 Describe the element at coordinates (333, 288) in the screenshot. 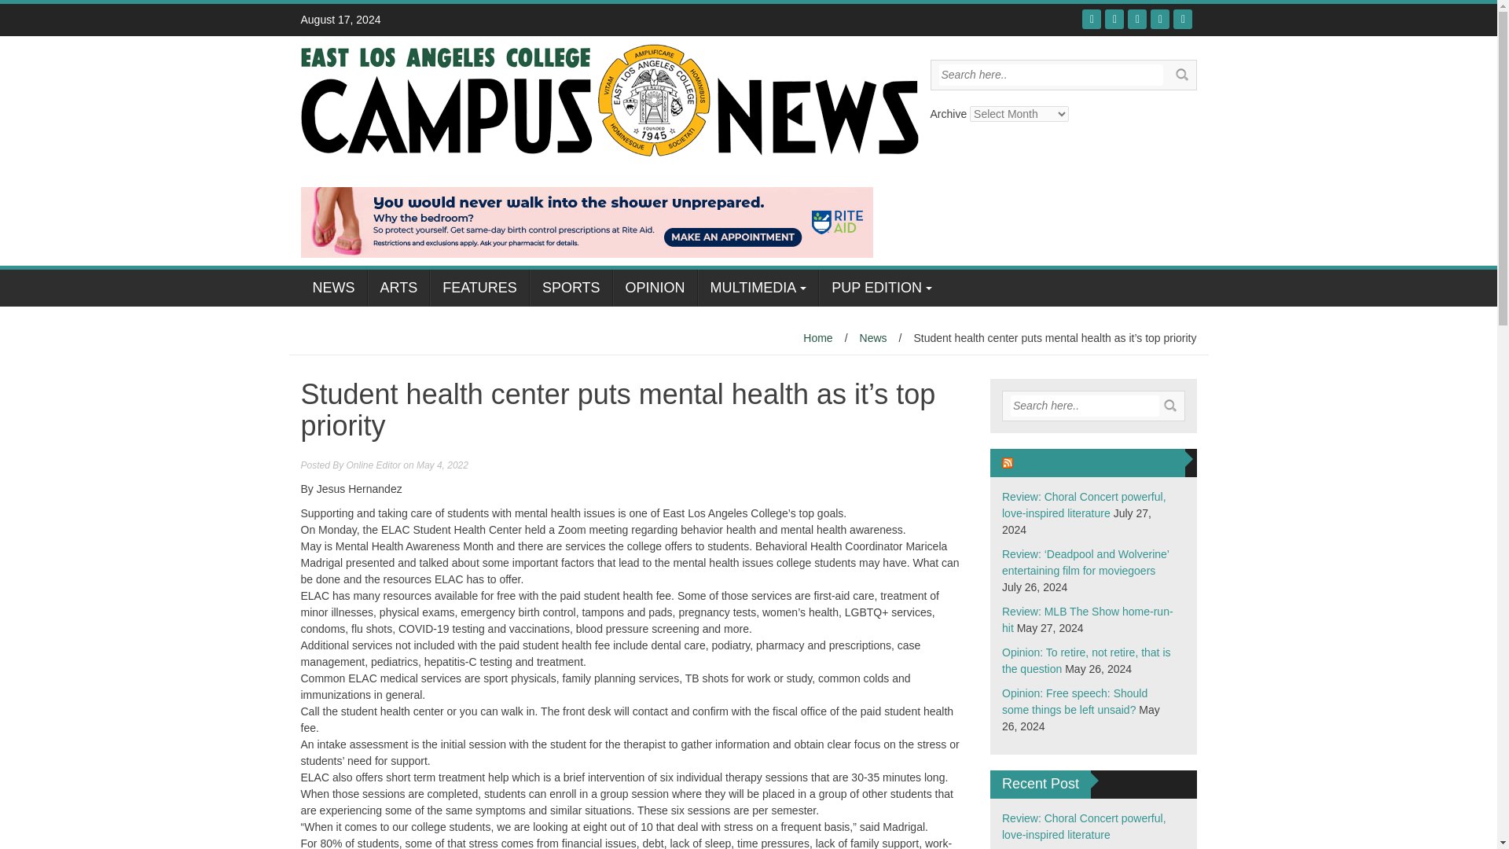

I see `NEWS` at that location.